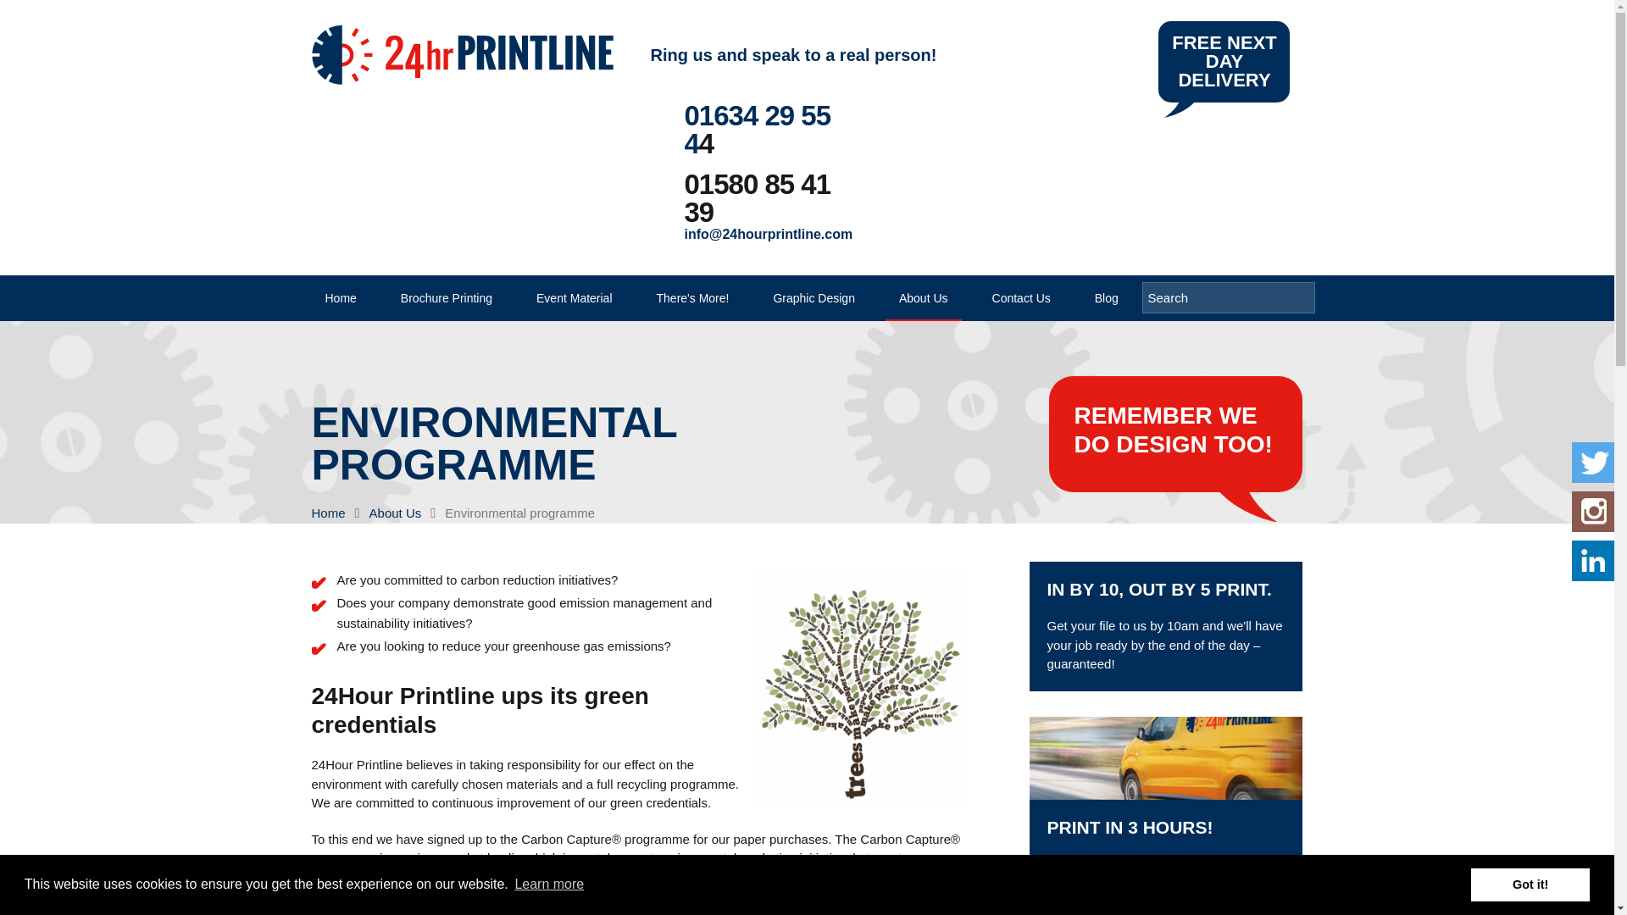 The image size is (1627, 915). I want to click on Got it!, so click(1530, 884).